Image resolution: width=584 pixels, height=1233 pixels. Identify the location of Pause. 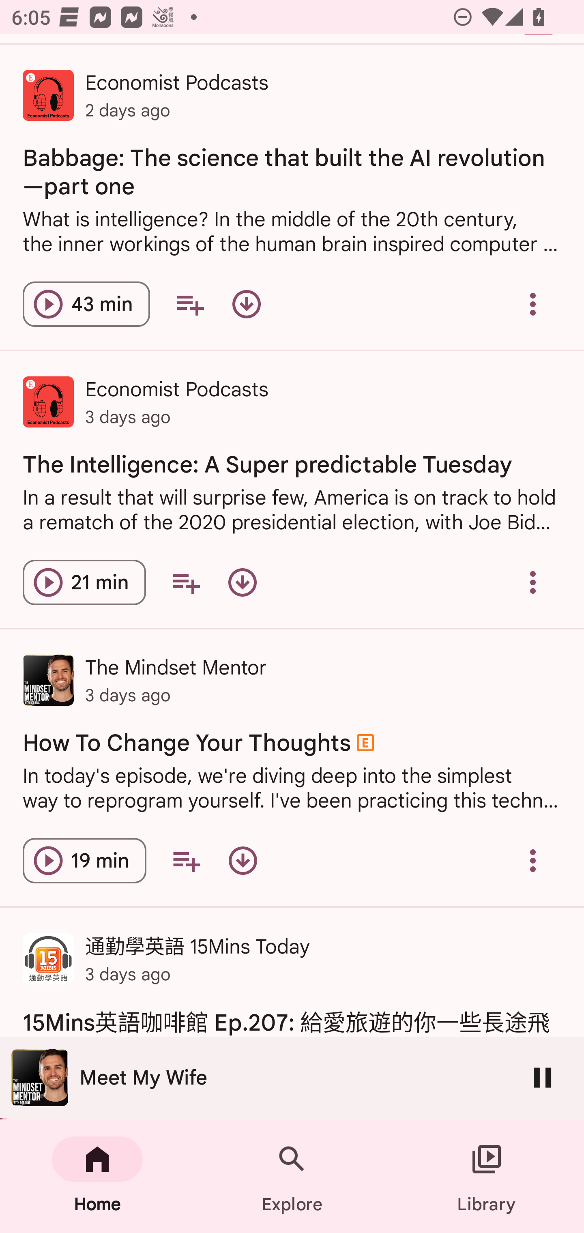
(543, 1077).